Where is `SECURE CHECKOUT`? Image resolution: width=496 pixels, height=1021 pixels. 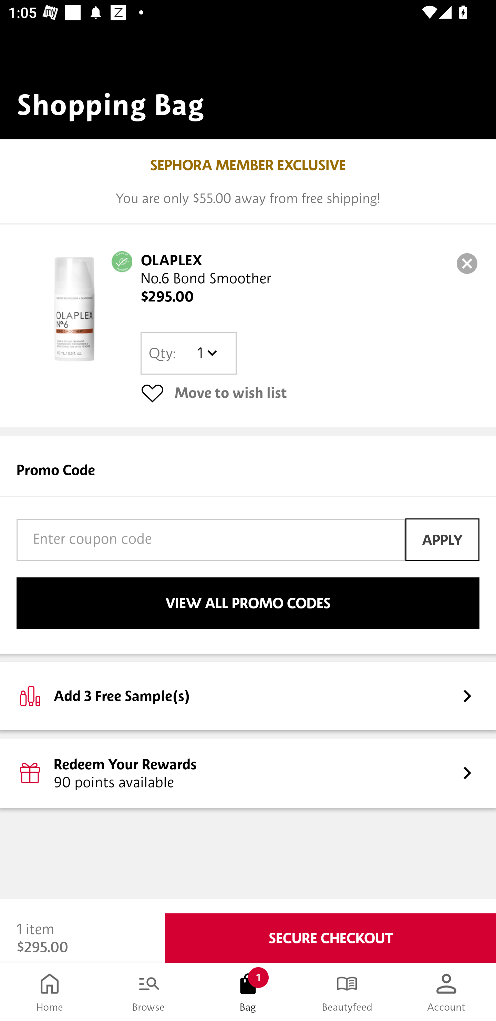
SECURE CHECKOUT is located at coordinates (331, 938).